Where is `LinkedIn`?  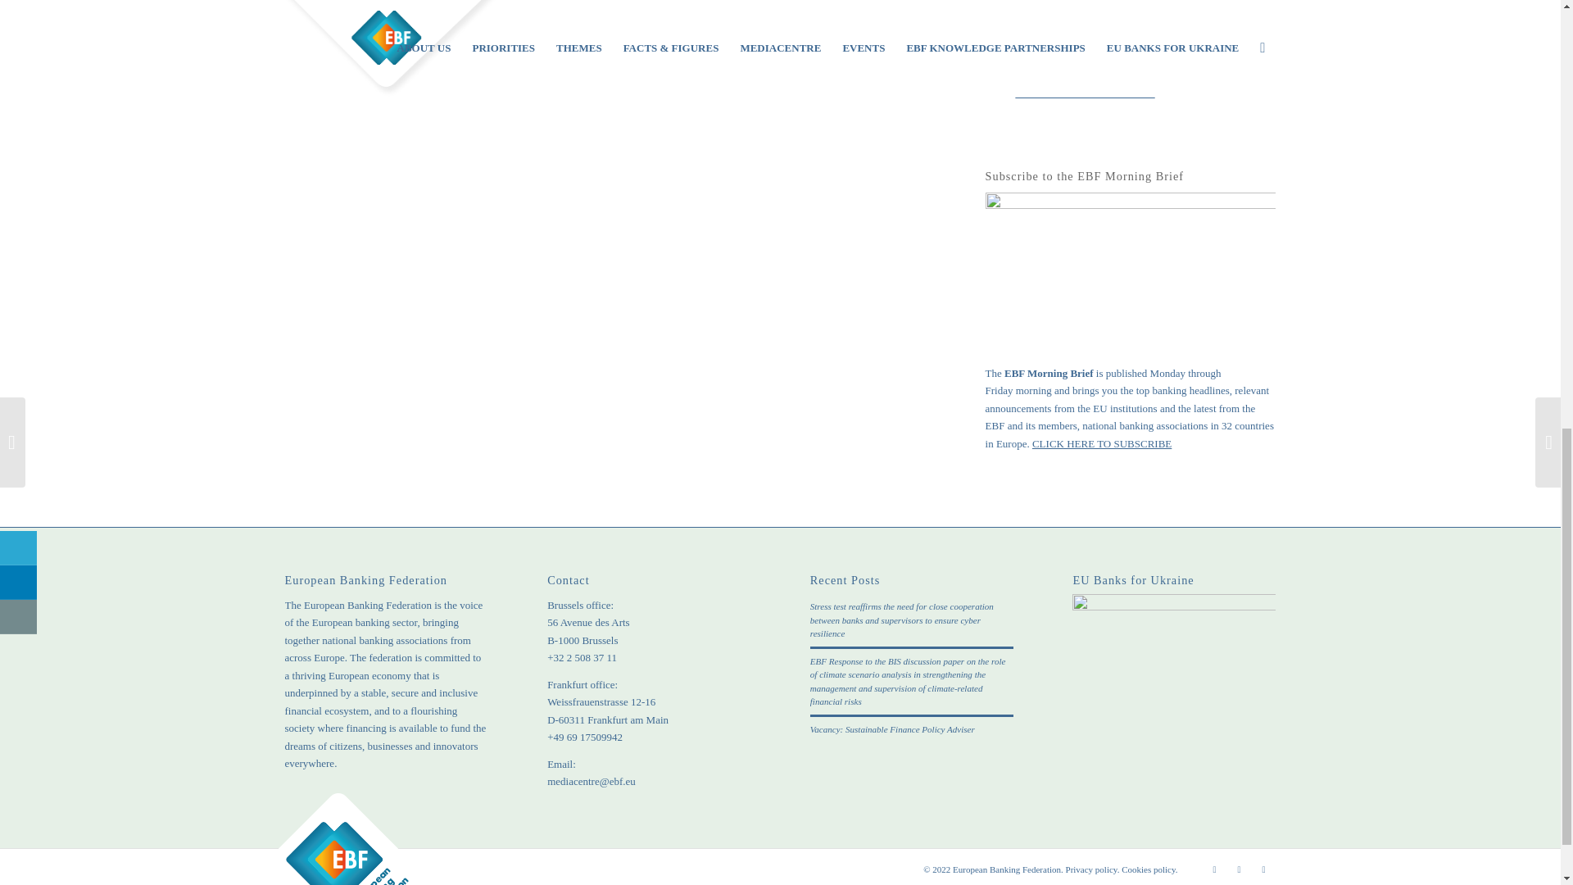
LinkedIn is located at coordinates (1239, 869).